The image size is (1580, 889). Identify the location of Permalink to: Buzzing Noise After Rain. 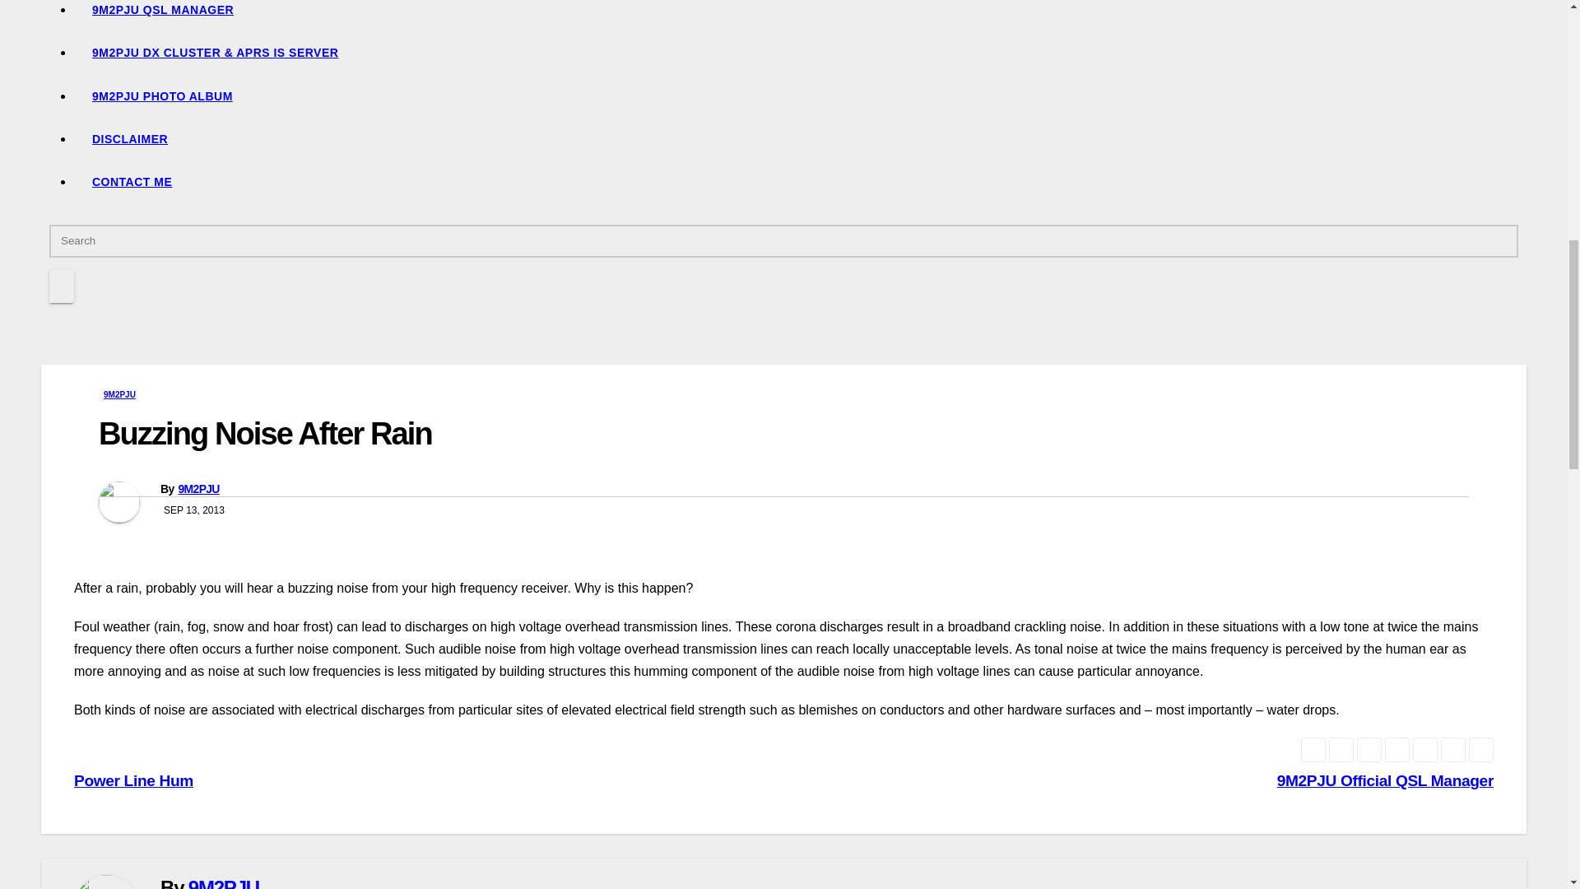
(265, 433).